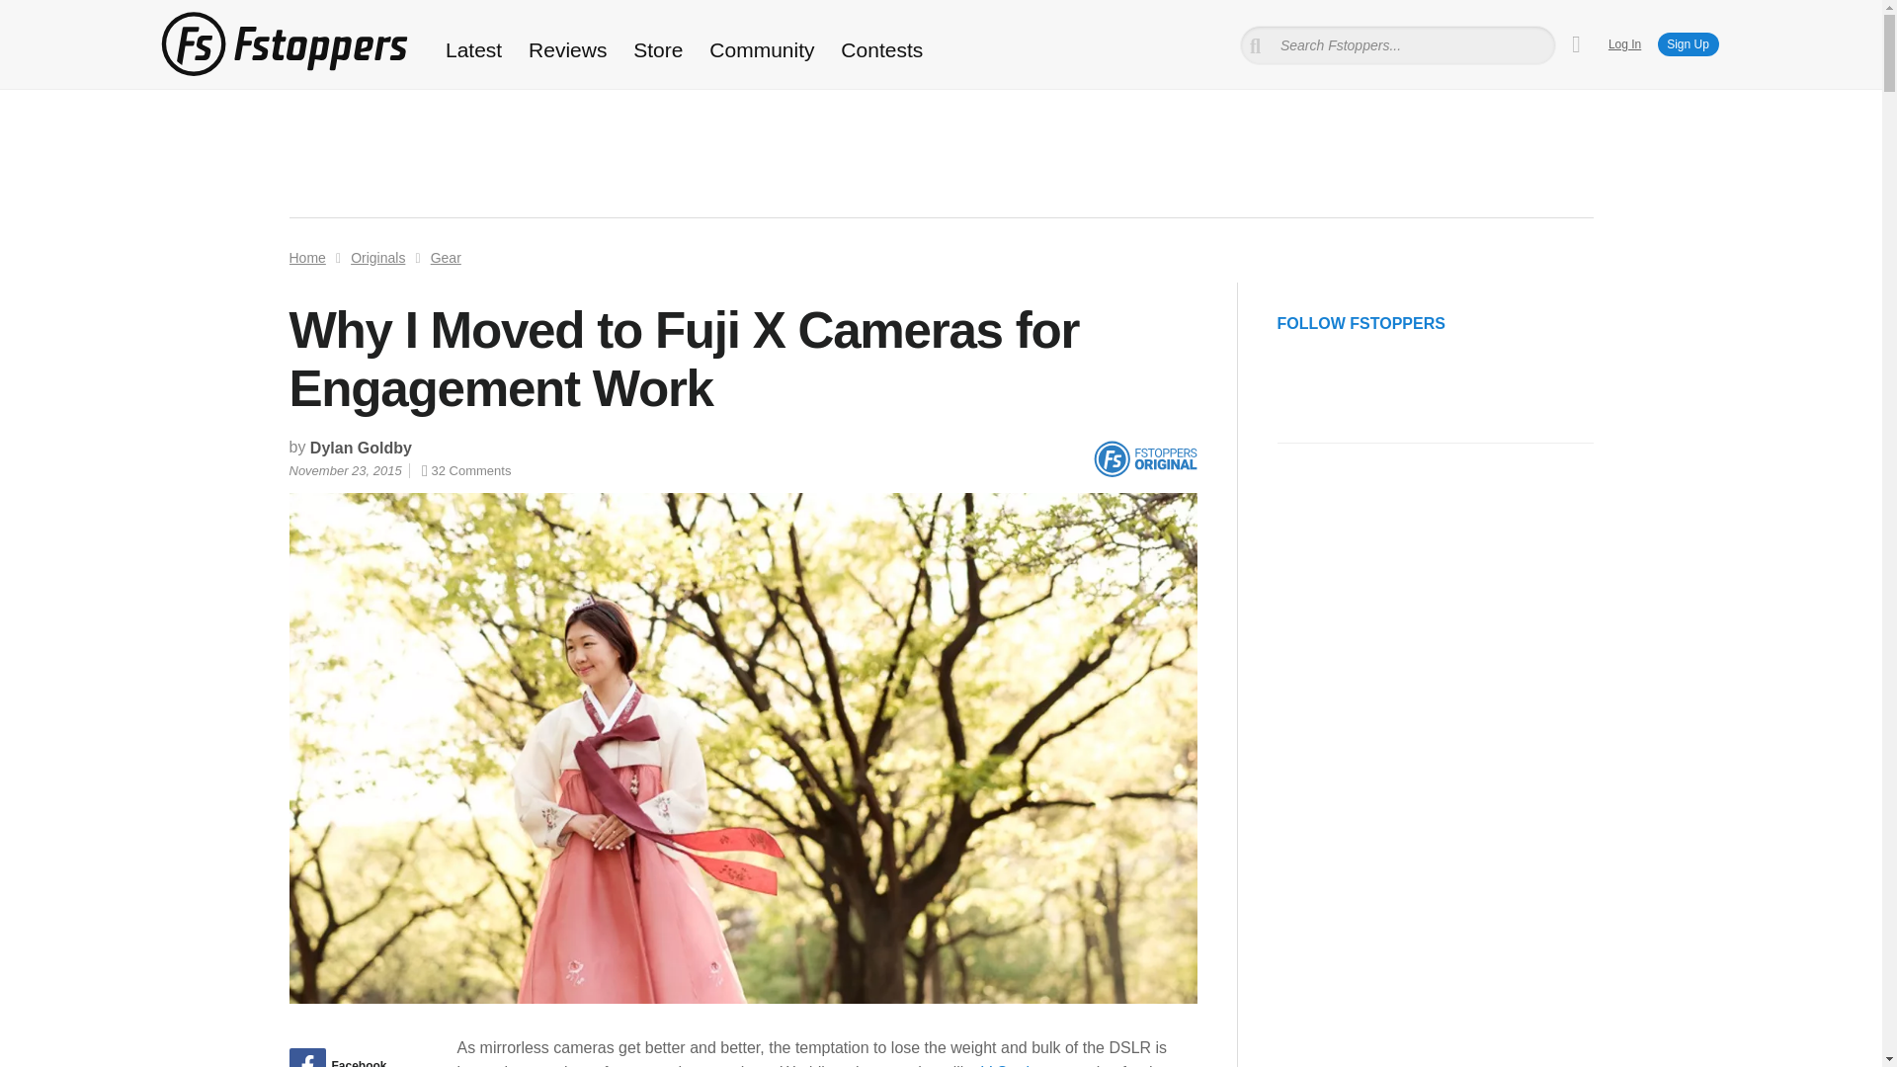  Describe the element at coordinates (567, 49) in the screenshot. I see `Reviews` at that location.